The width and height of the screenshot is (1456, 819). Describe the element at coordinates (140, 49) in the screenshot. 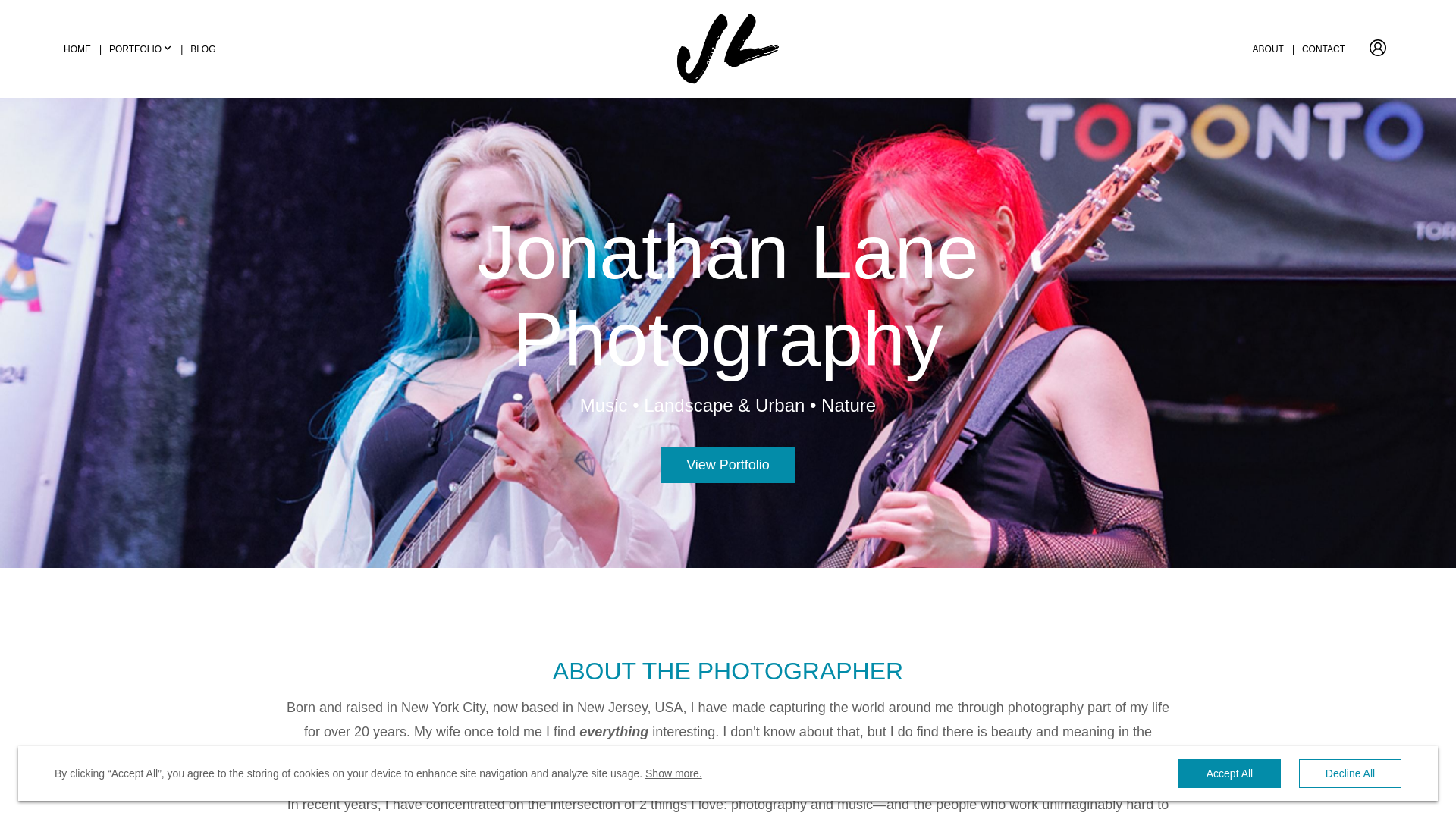

I see `PORTFOLIO` at that location.